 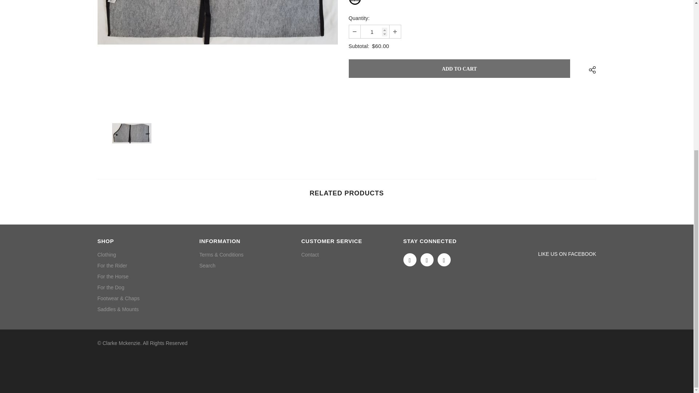 What do you see at coordinates (107, 254) in the screenshot?
I see `Clothing` at bounding box center [107, 254].